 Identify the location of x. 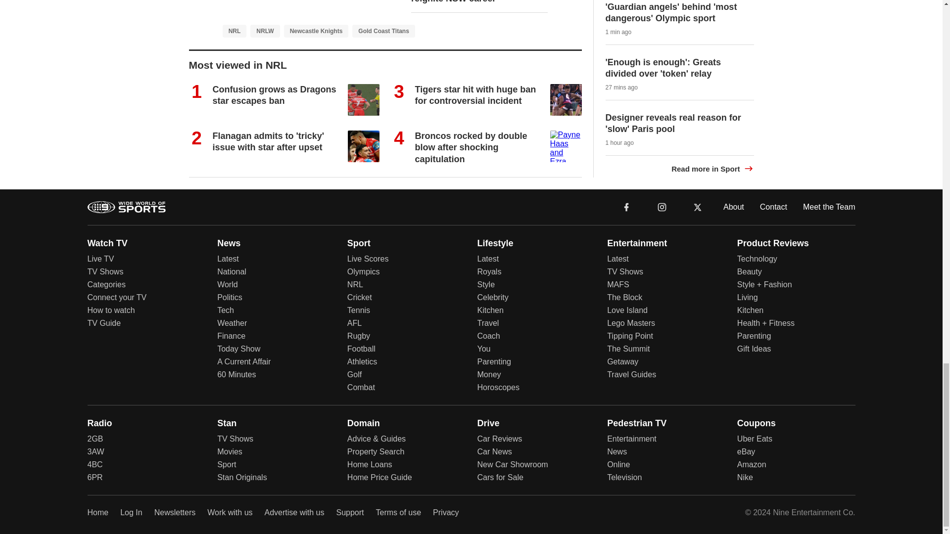
(698, 207).